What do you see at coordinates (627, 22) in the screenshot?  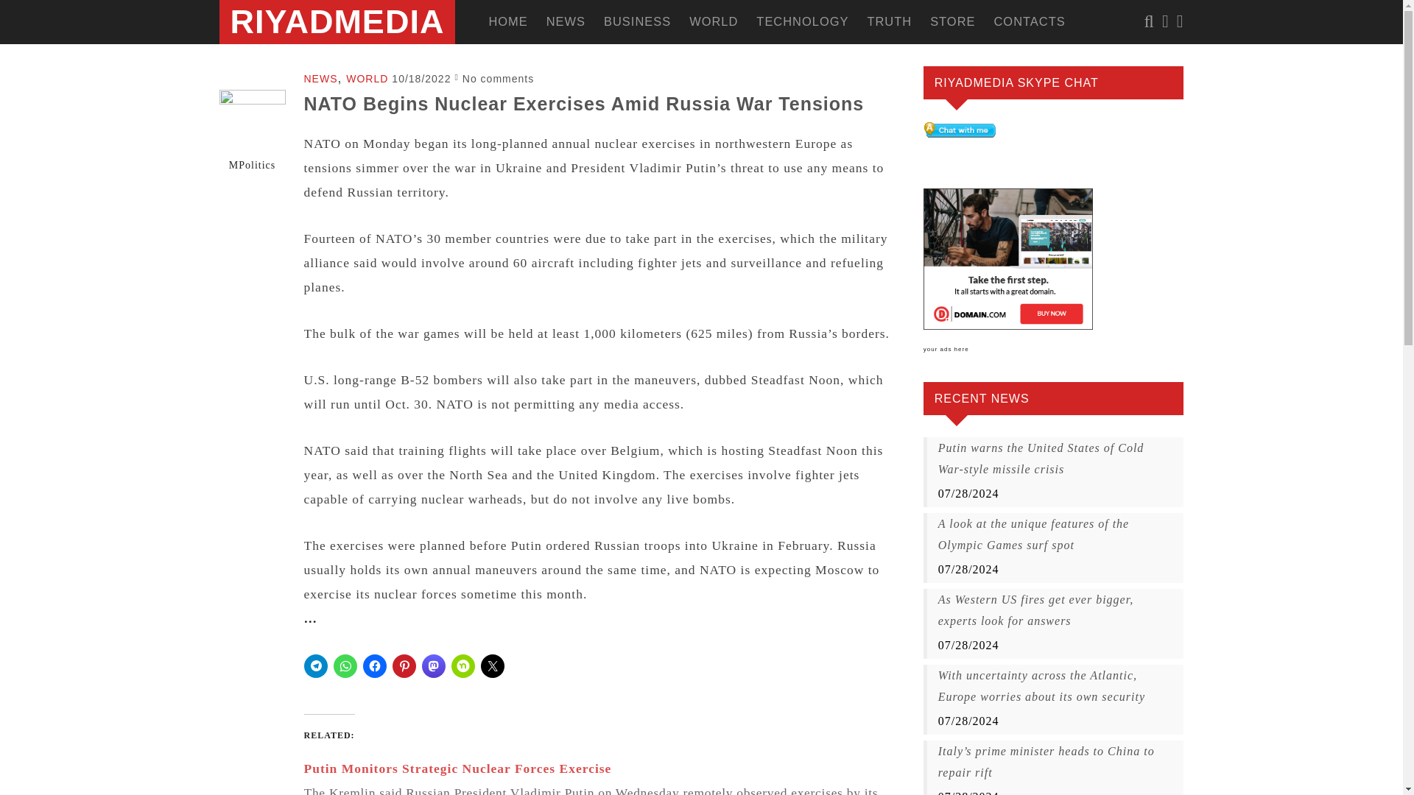 I see `BUSINESS` at bounding box center [627, 22].